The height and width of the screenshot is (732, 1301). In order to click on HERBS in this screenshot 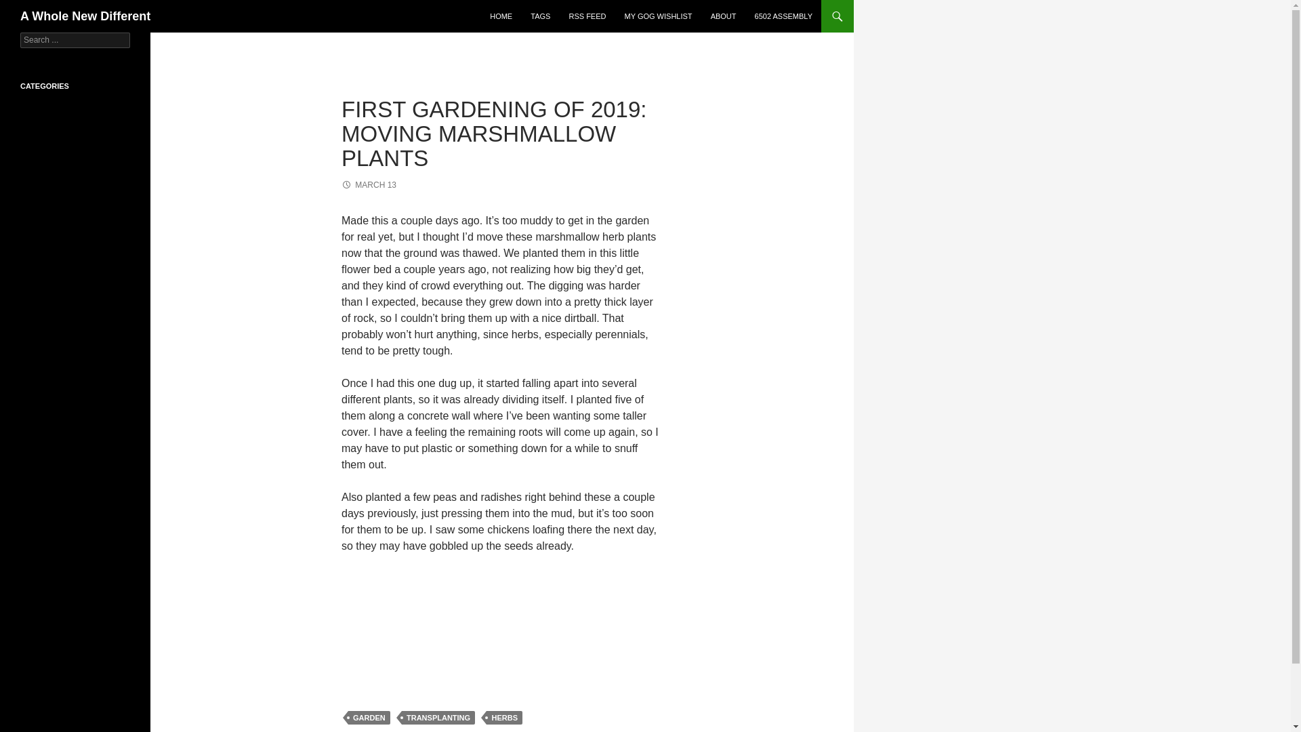, I will do `click(504, 717)`.